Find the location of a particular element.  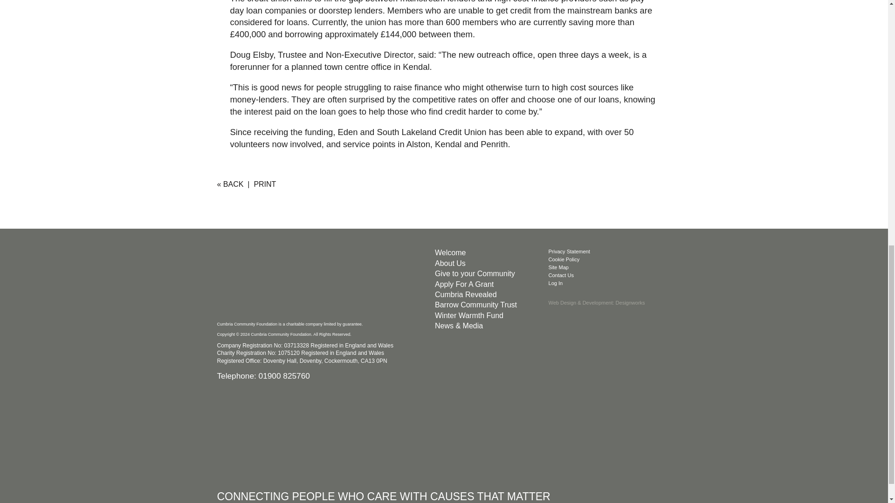

ccf-logo is located at coordinates (287, 282).